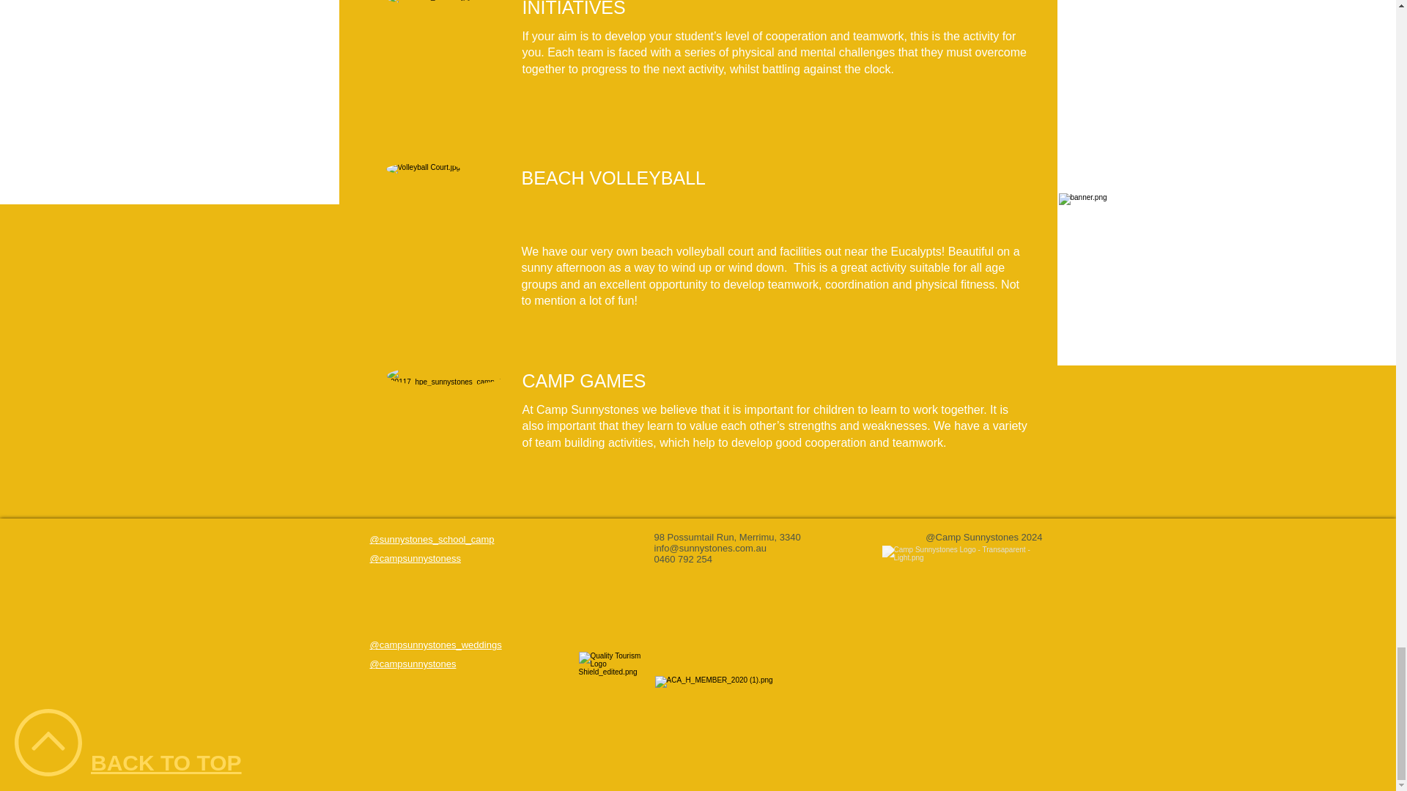 This screenshot has width=1407, height=791. What do you see at coordinates (444, 423) in the screenshot?
I see `Canoeing.jpeg` at bounding box center [444, 423].